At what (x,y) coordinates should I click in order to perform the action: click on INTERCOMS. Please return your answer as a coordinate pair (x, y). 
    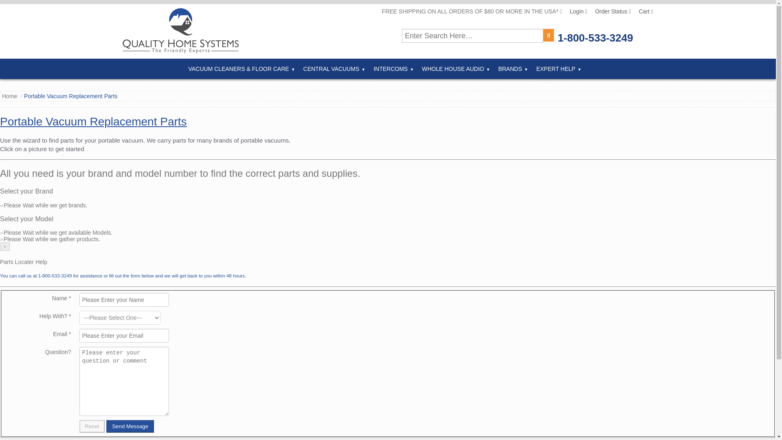
    Looking at the image, I should click on (393, 68).